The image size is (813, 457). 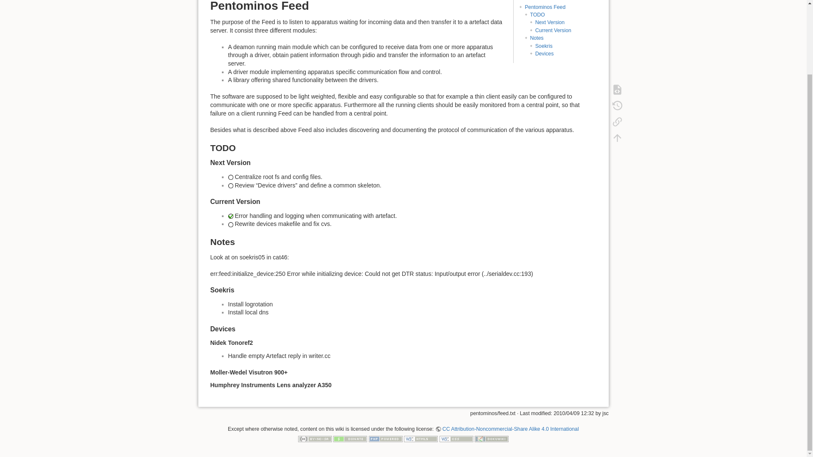 I want to click on Next Version, so click(x=550, y=22).